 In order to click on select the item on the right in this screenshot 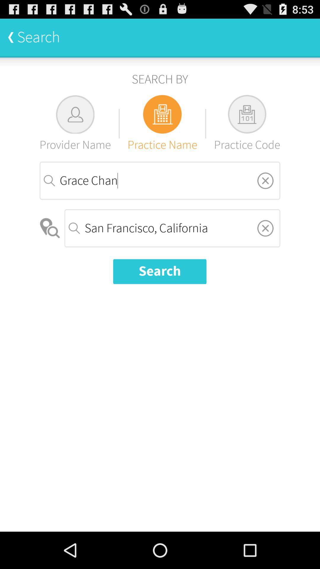, I will do `click(265, 228)`.